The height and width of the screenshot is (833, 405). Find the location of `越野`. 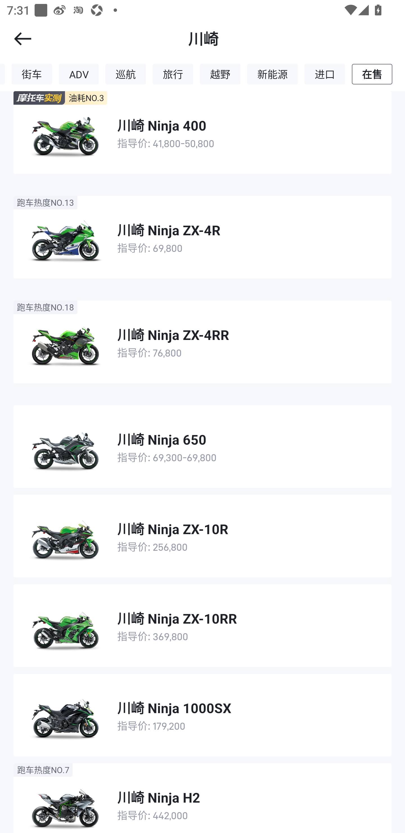

越野 is located at coordinates (220, 74).